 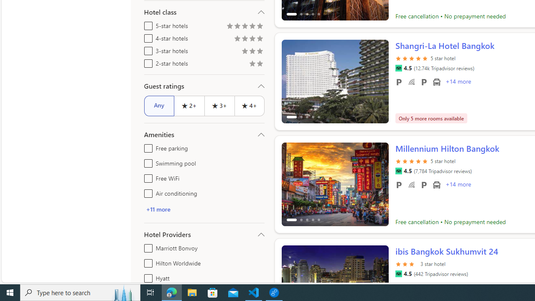 I want to click on 3+, so click(x=219, y=105).